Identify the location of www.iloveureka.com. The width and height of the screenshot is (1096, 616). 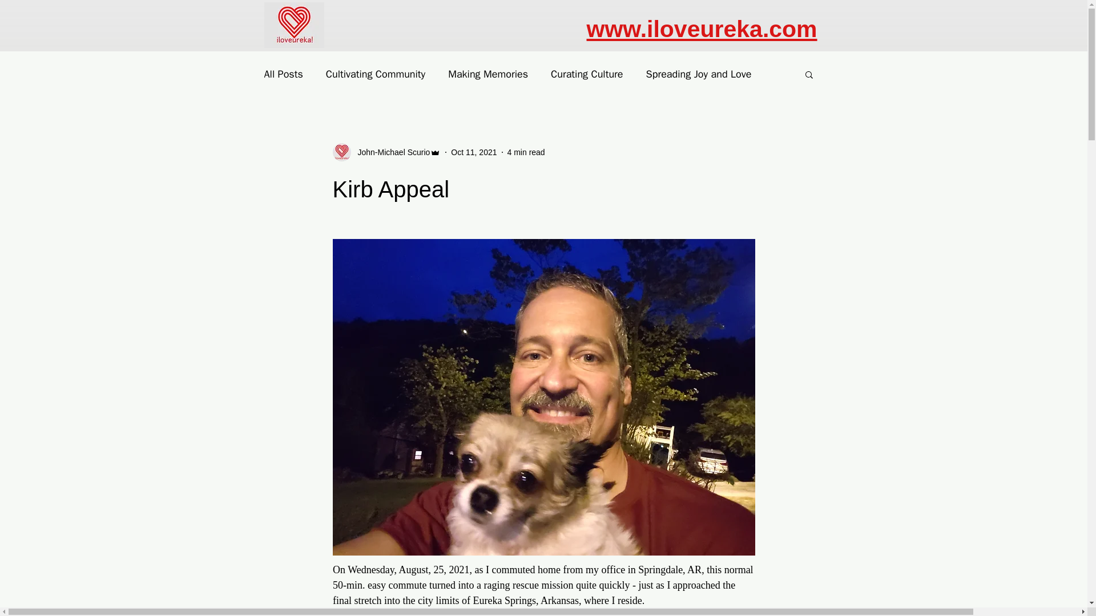
(702, 29).